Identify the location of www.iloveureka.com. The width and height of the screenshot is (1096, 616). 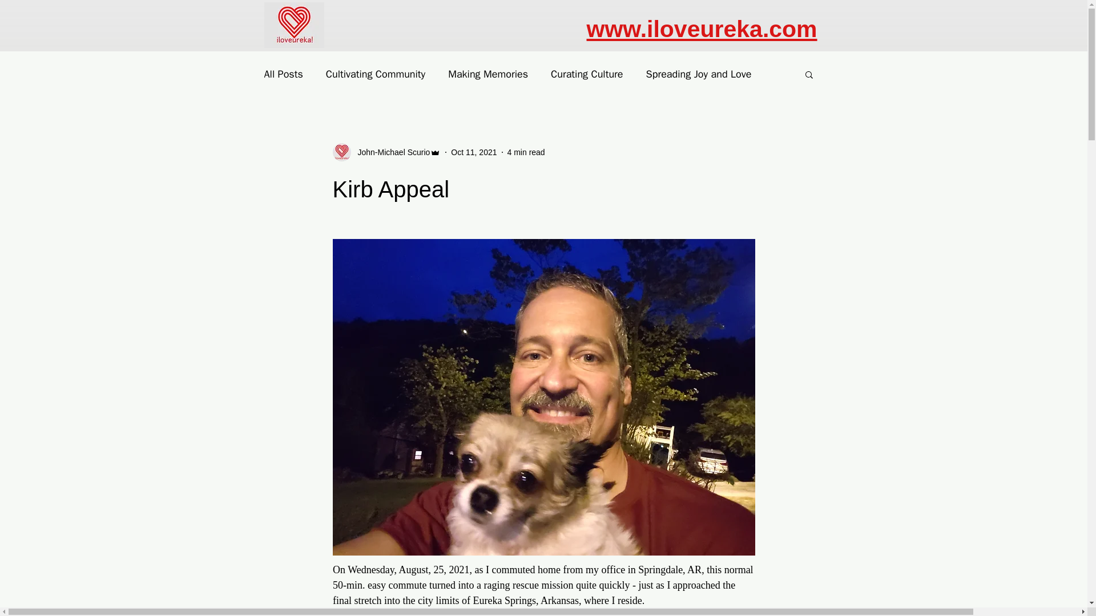
(702, 29).